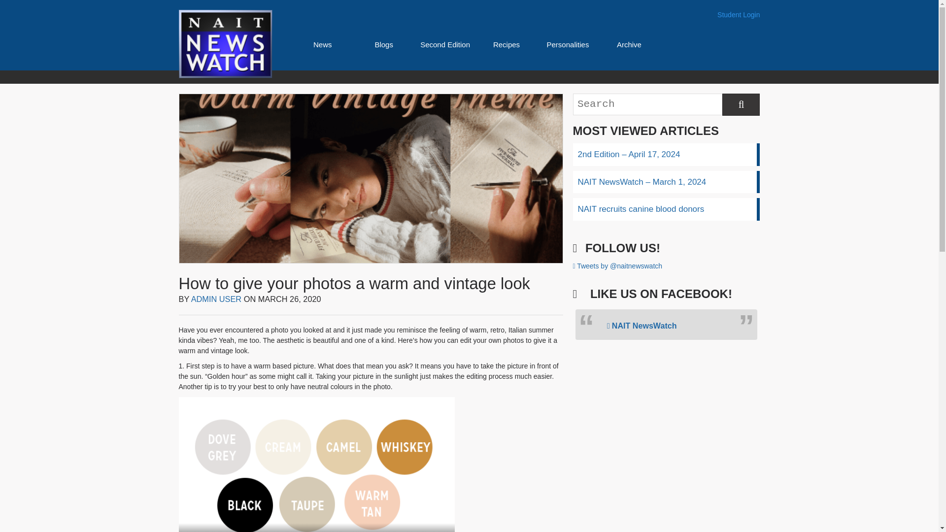 This screenshot has width=946, height=532. I want to click on News, so click(322, 44).